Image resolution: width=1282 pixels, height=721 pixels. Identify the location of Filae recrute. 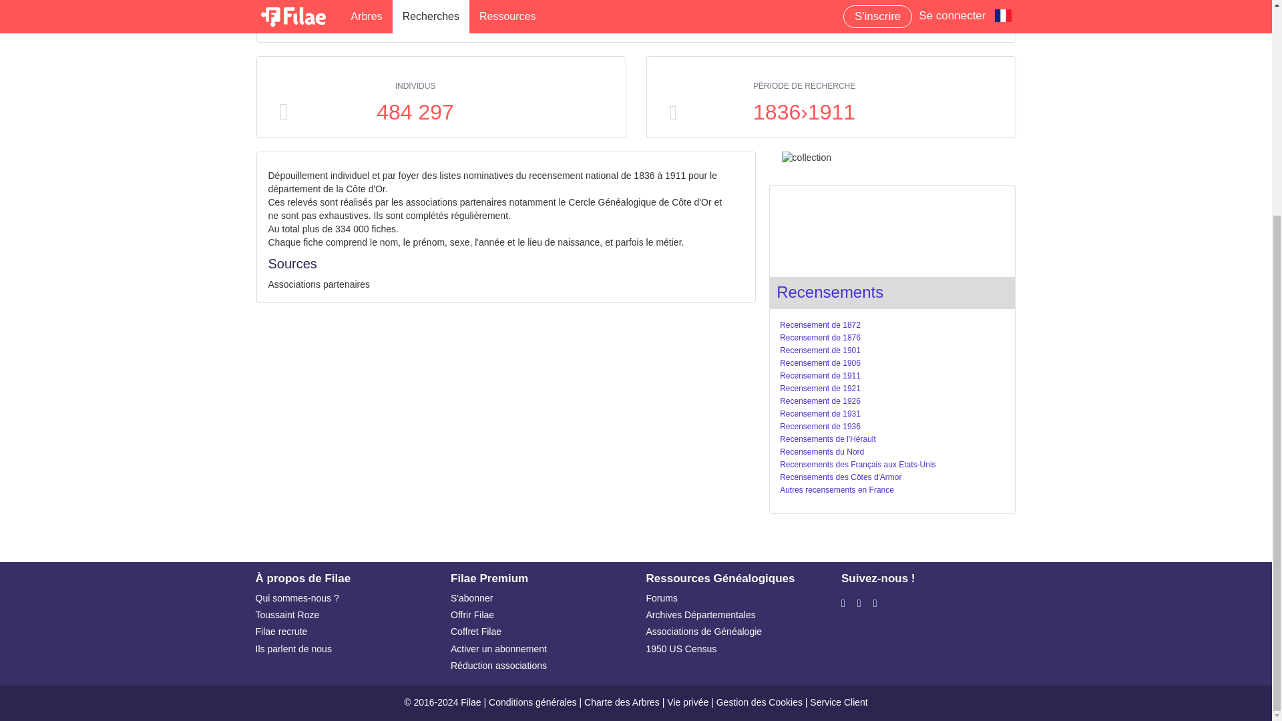
(343, 632).